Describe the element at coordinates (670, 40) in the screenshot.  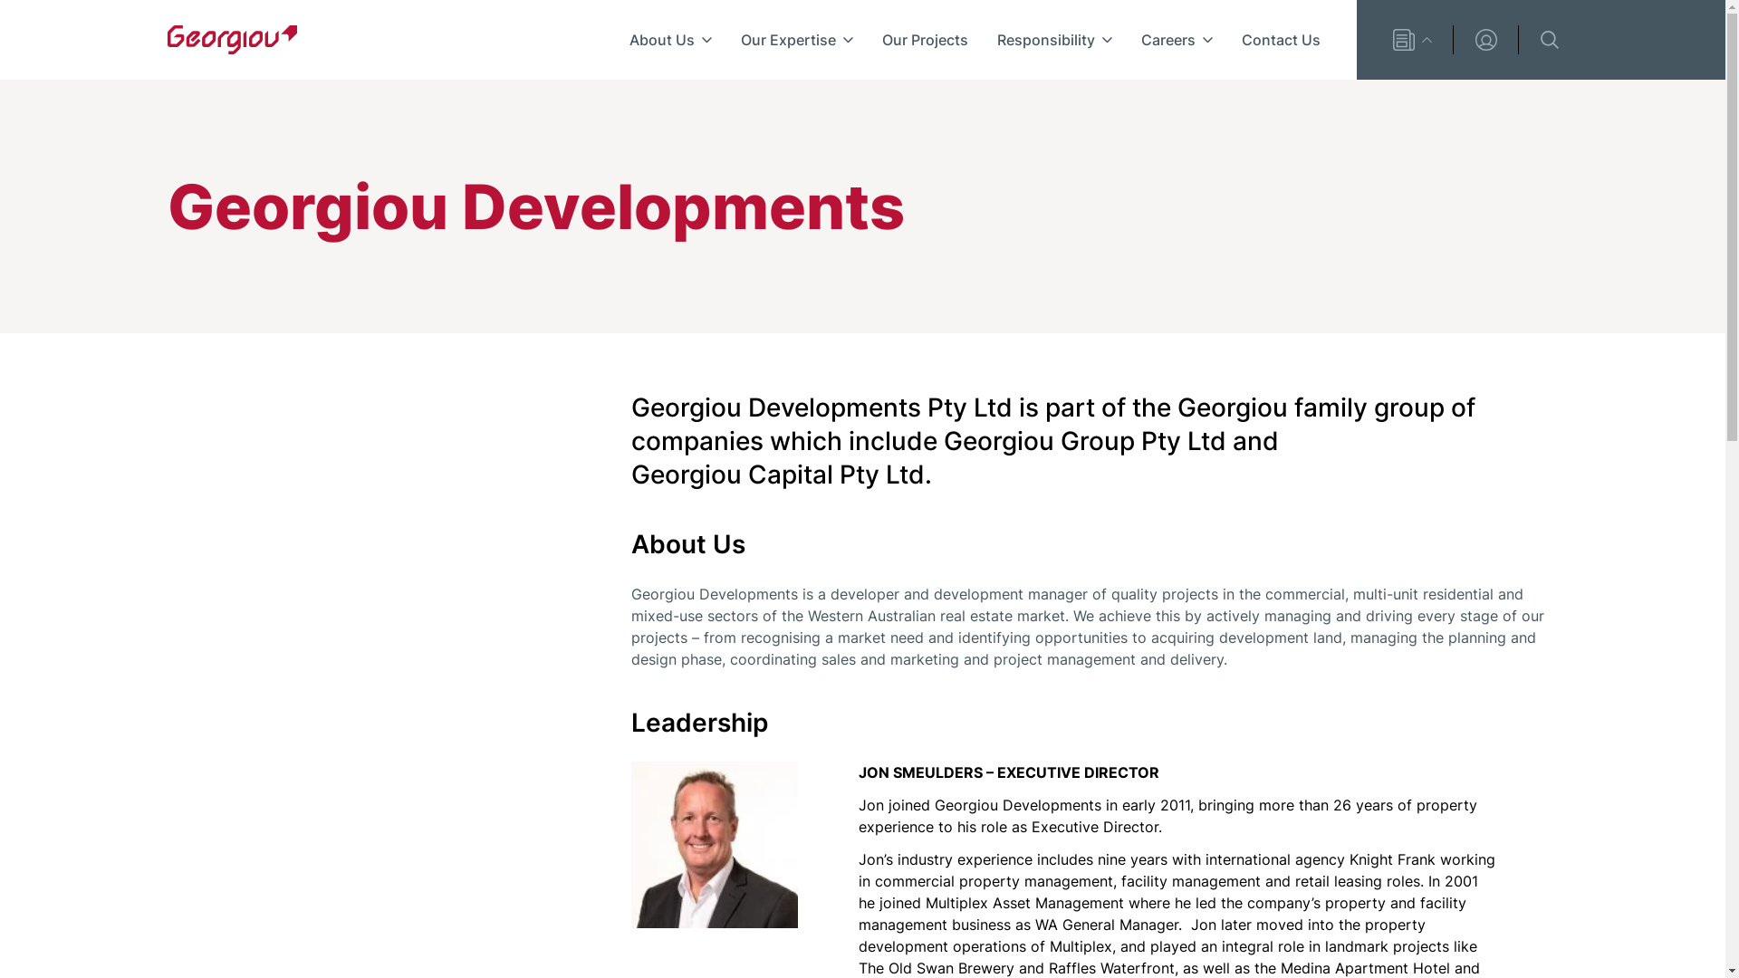
I see `About Us` at that location.